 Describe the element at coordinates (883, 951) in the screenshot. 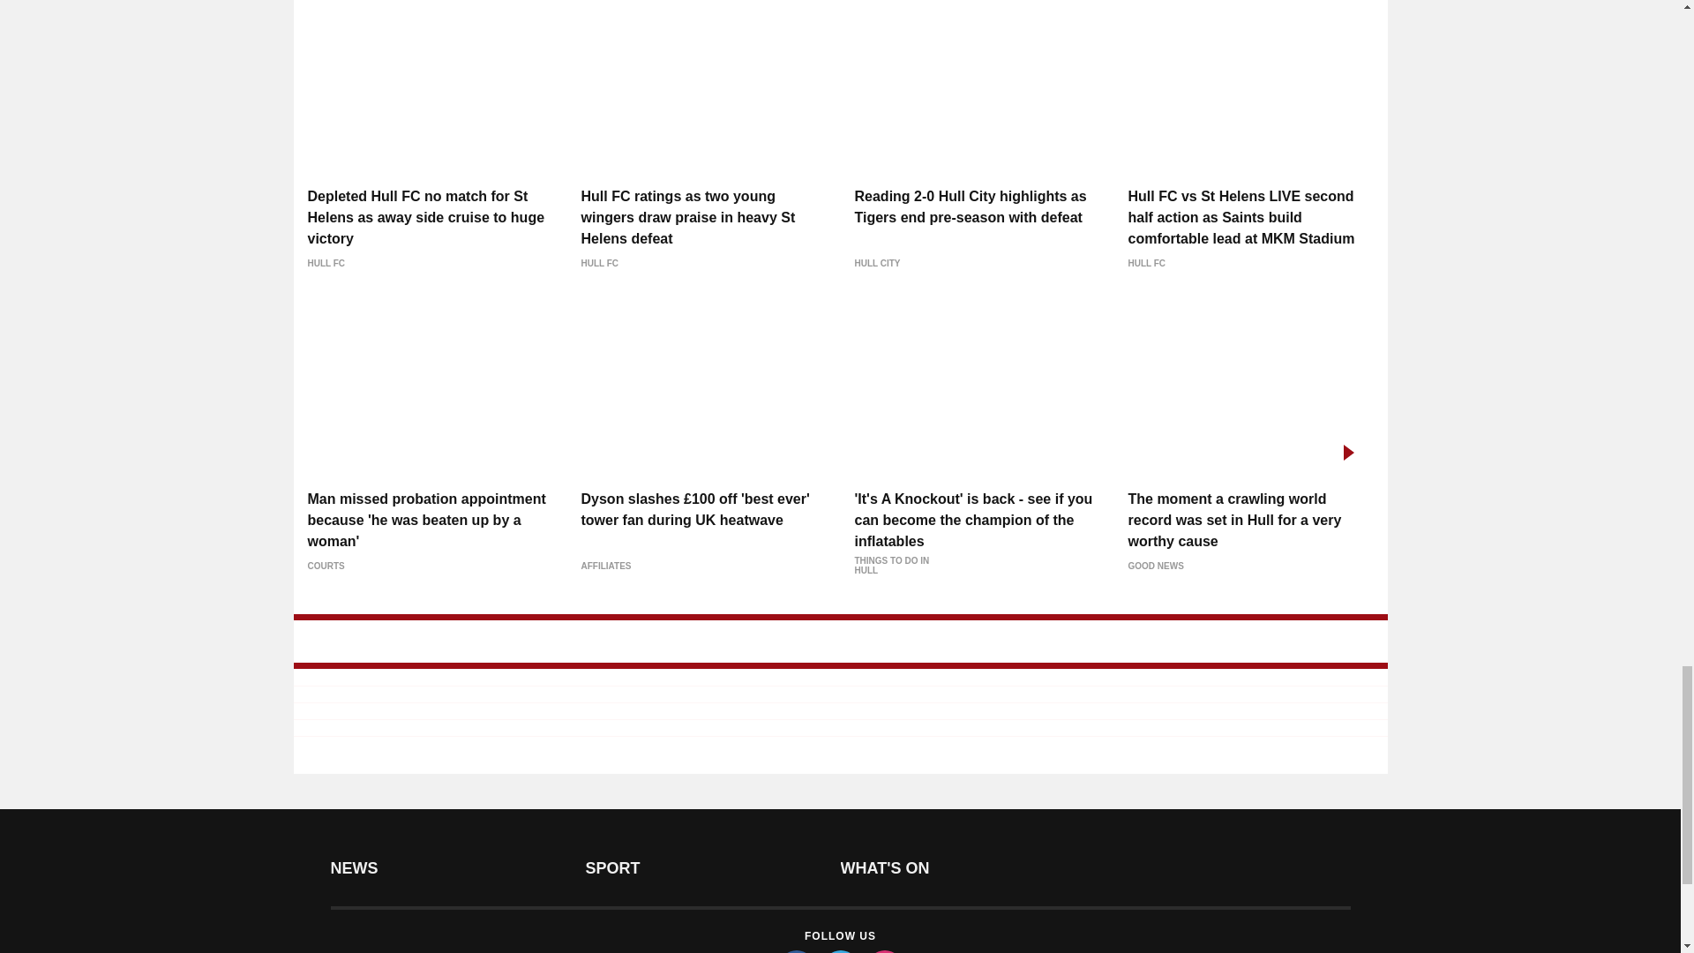

I see `instagram` at that location.